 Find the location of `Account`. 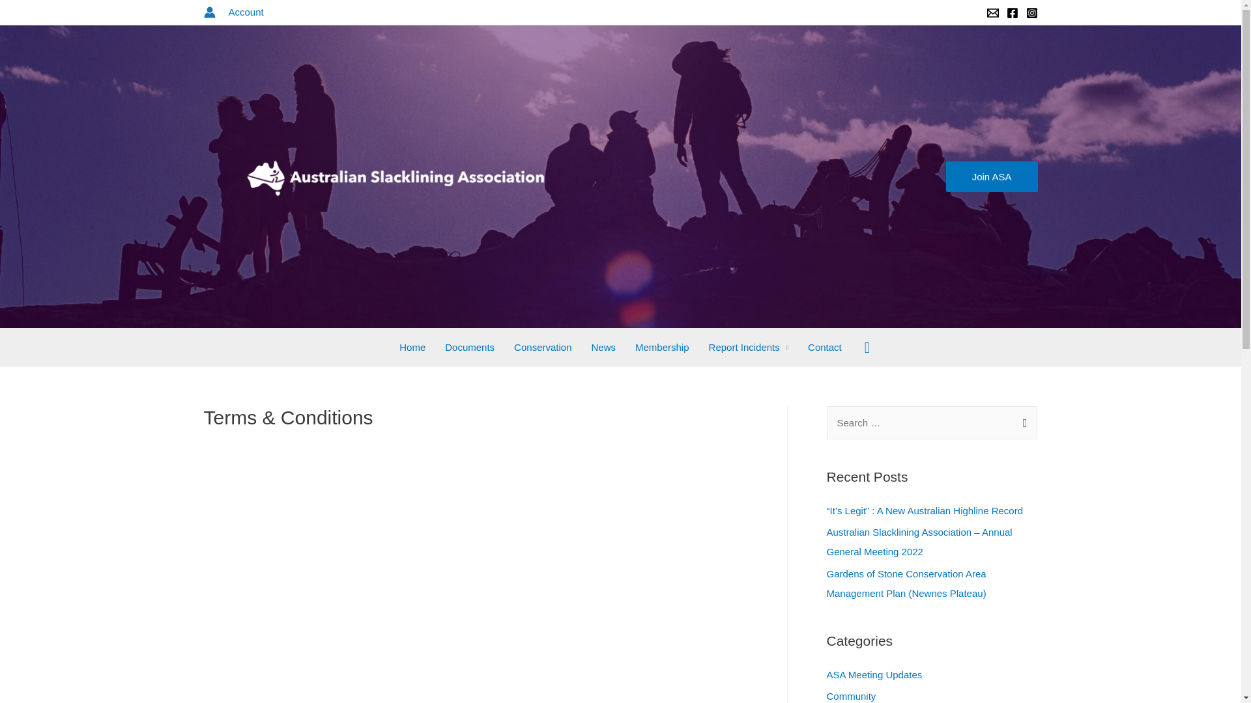

Account is located at coordinates (246, 12).